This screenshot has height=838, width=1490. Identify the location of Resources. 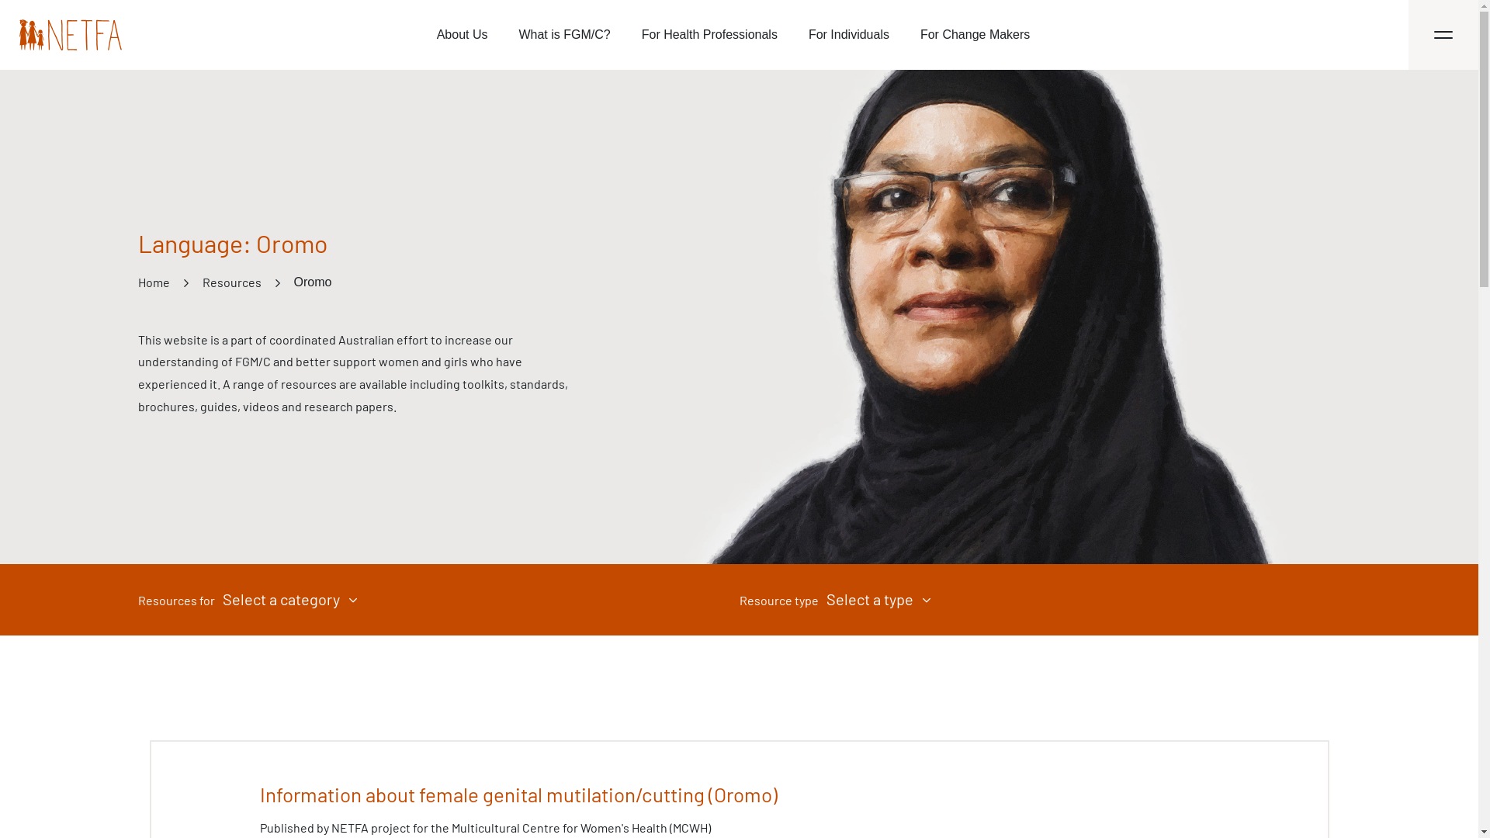
(231, 282).